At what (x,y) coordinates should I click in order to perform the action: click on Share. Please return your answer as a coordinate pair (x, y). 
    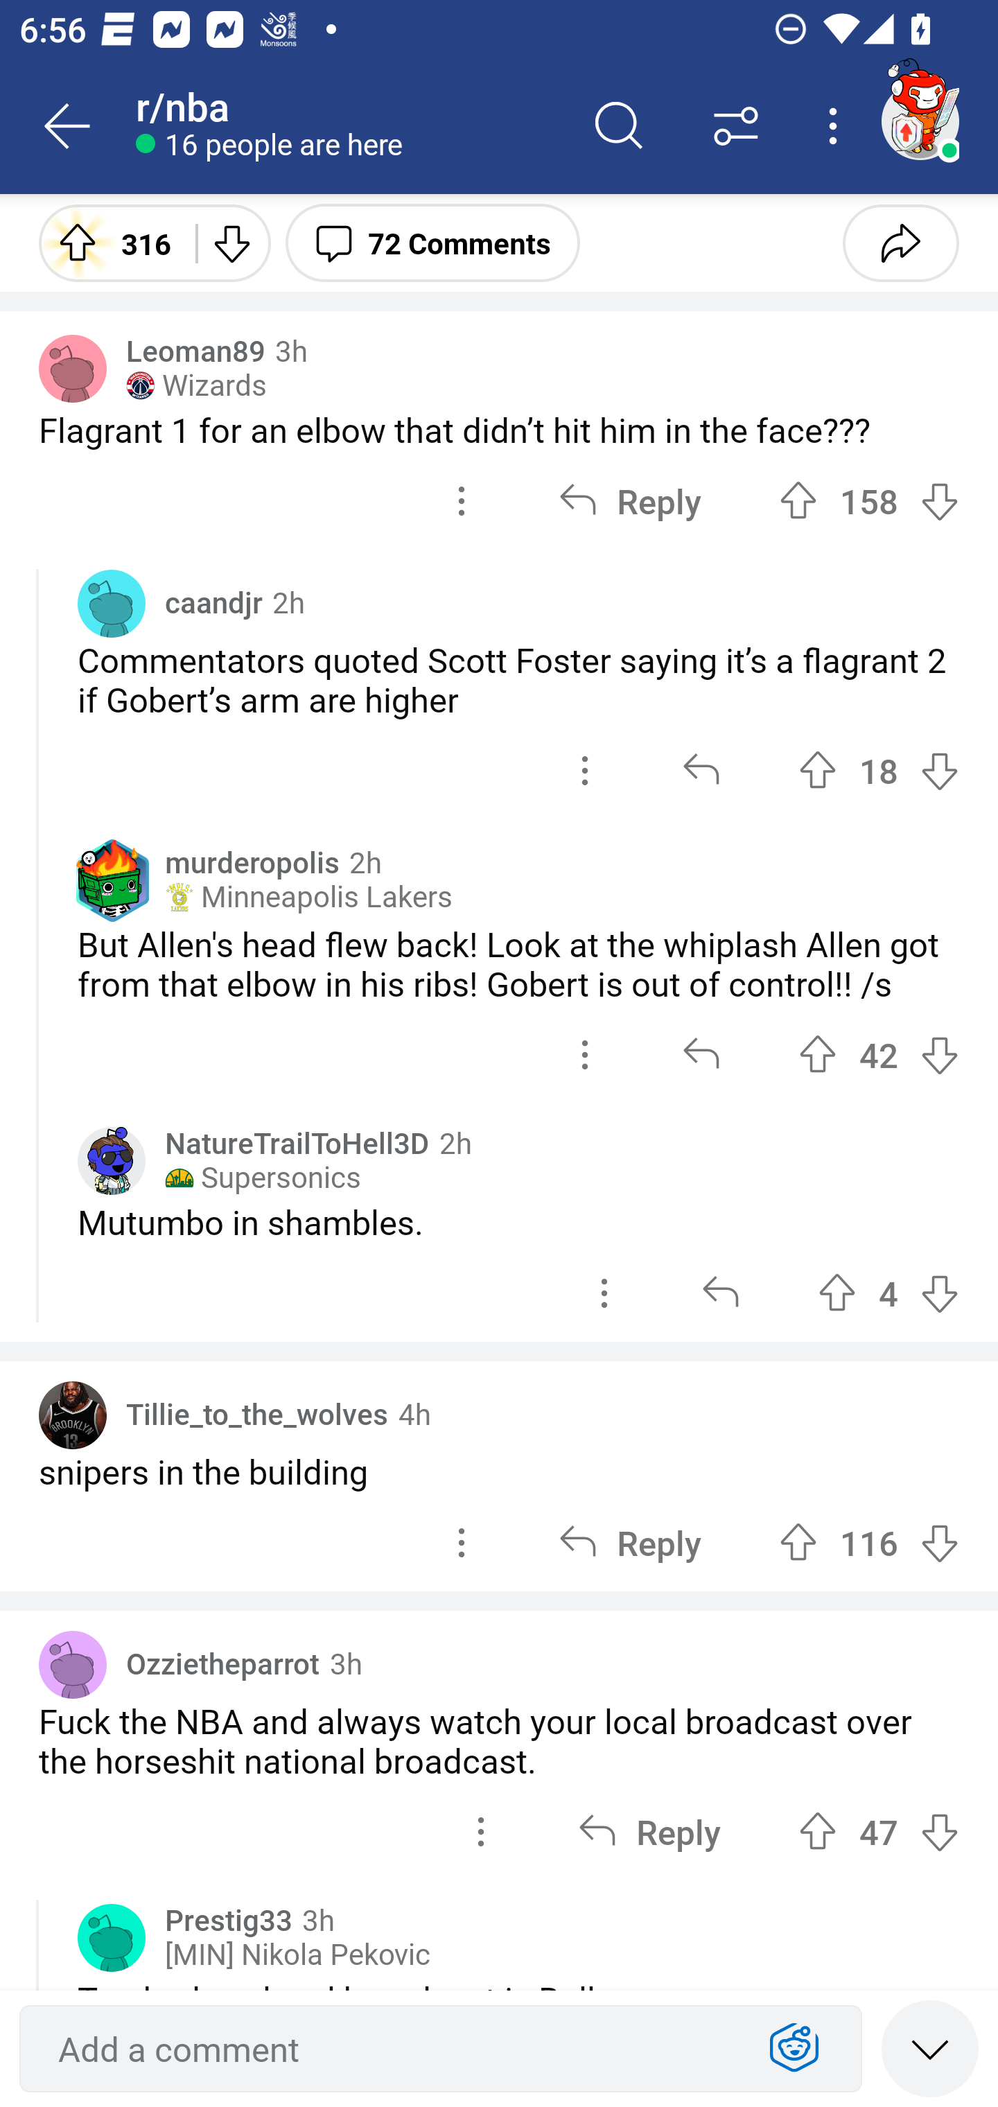
    Looking at the image, I should click on (900, 242).